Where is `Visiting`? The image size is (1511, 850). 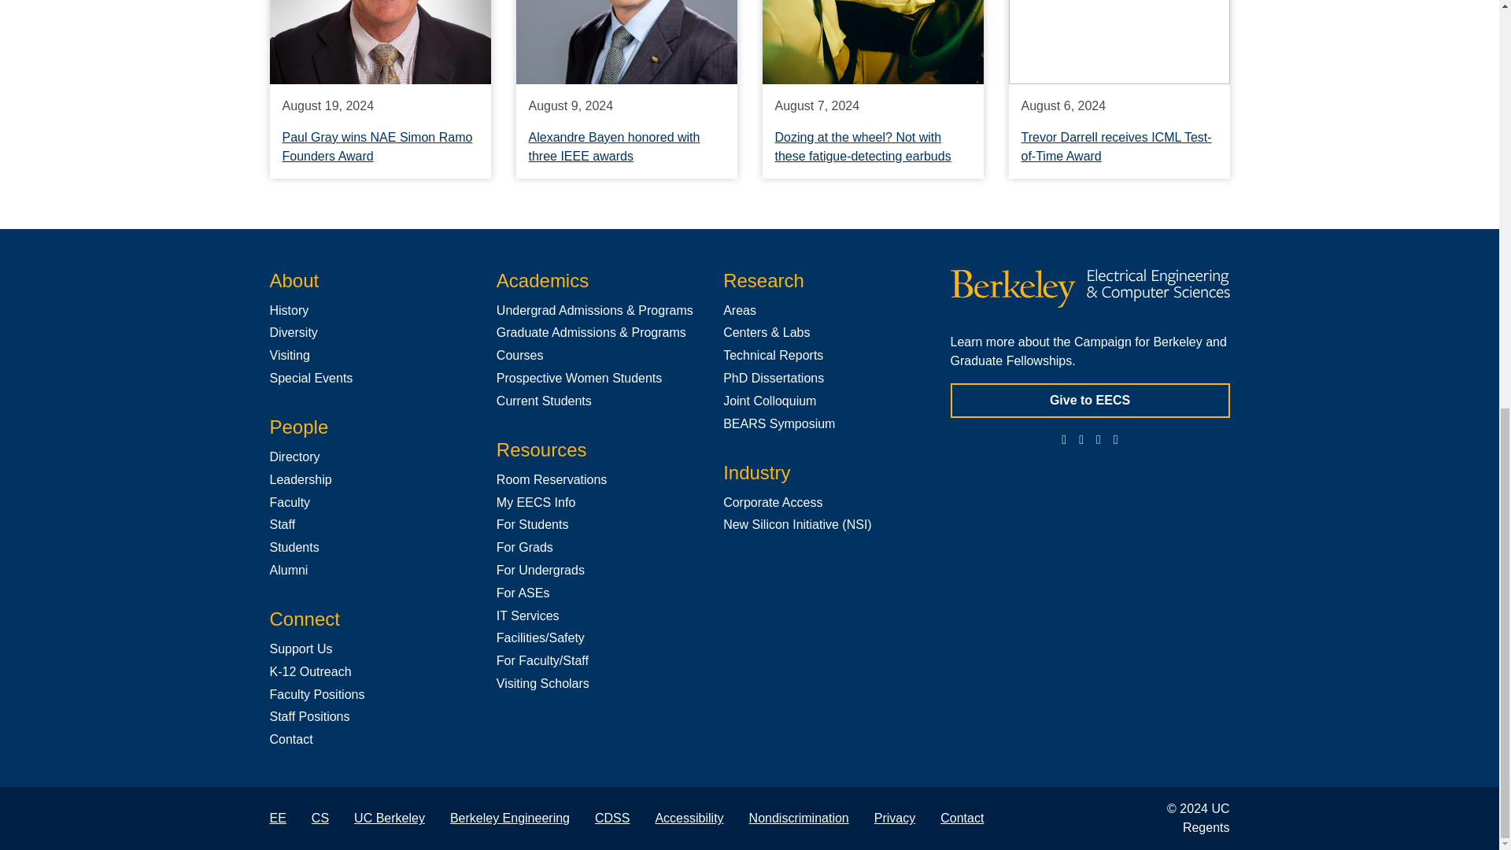 Visiting is located at coordinates (289, 355).